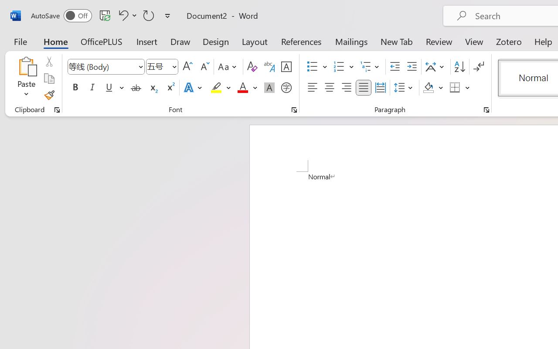  I want to click on Font Size, so click(162, 67).